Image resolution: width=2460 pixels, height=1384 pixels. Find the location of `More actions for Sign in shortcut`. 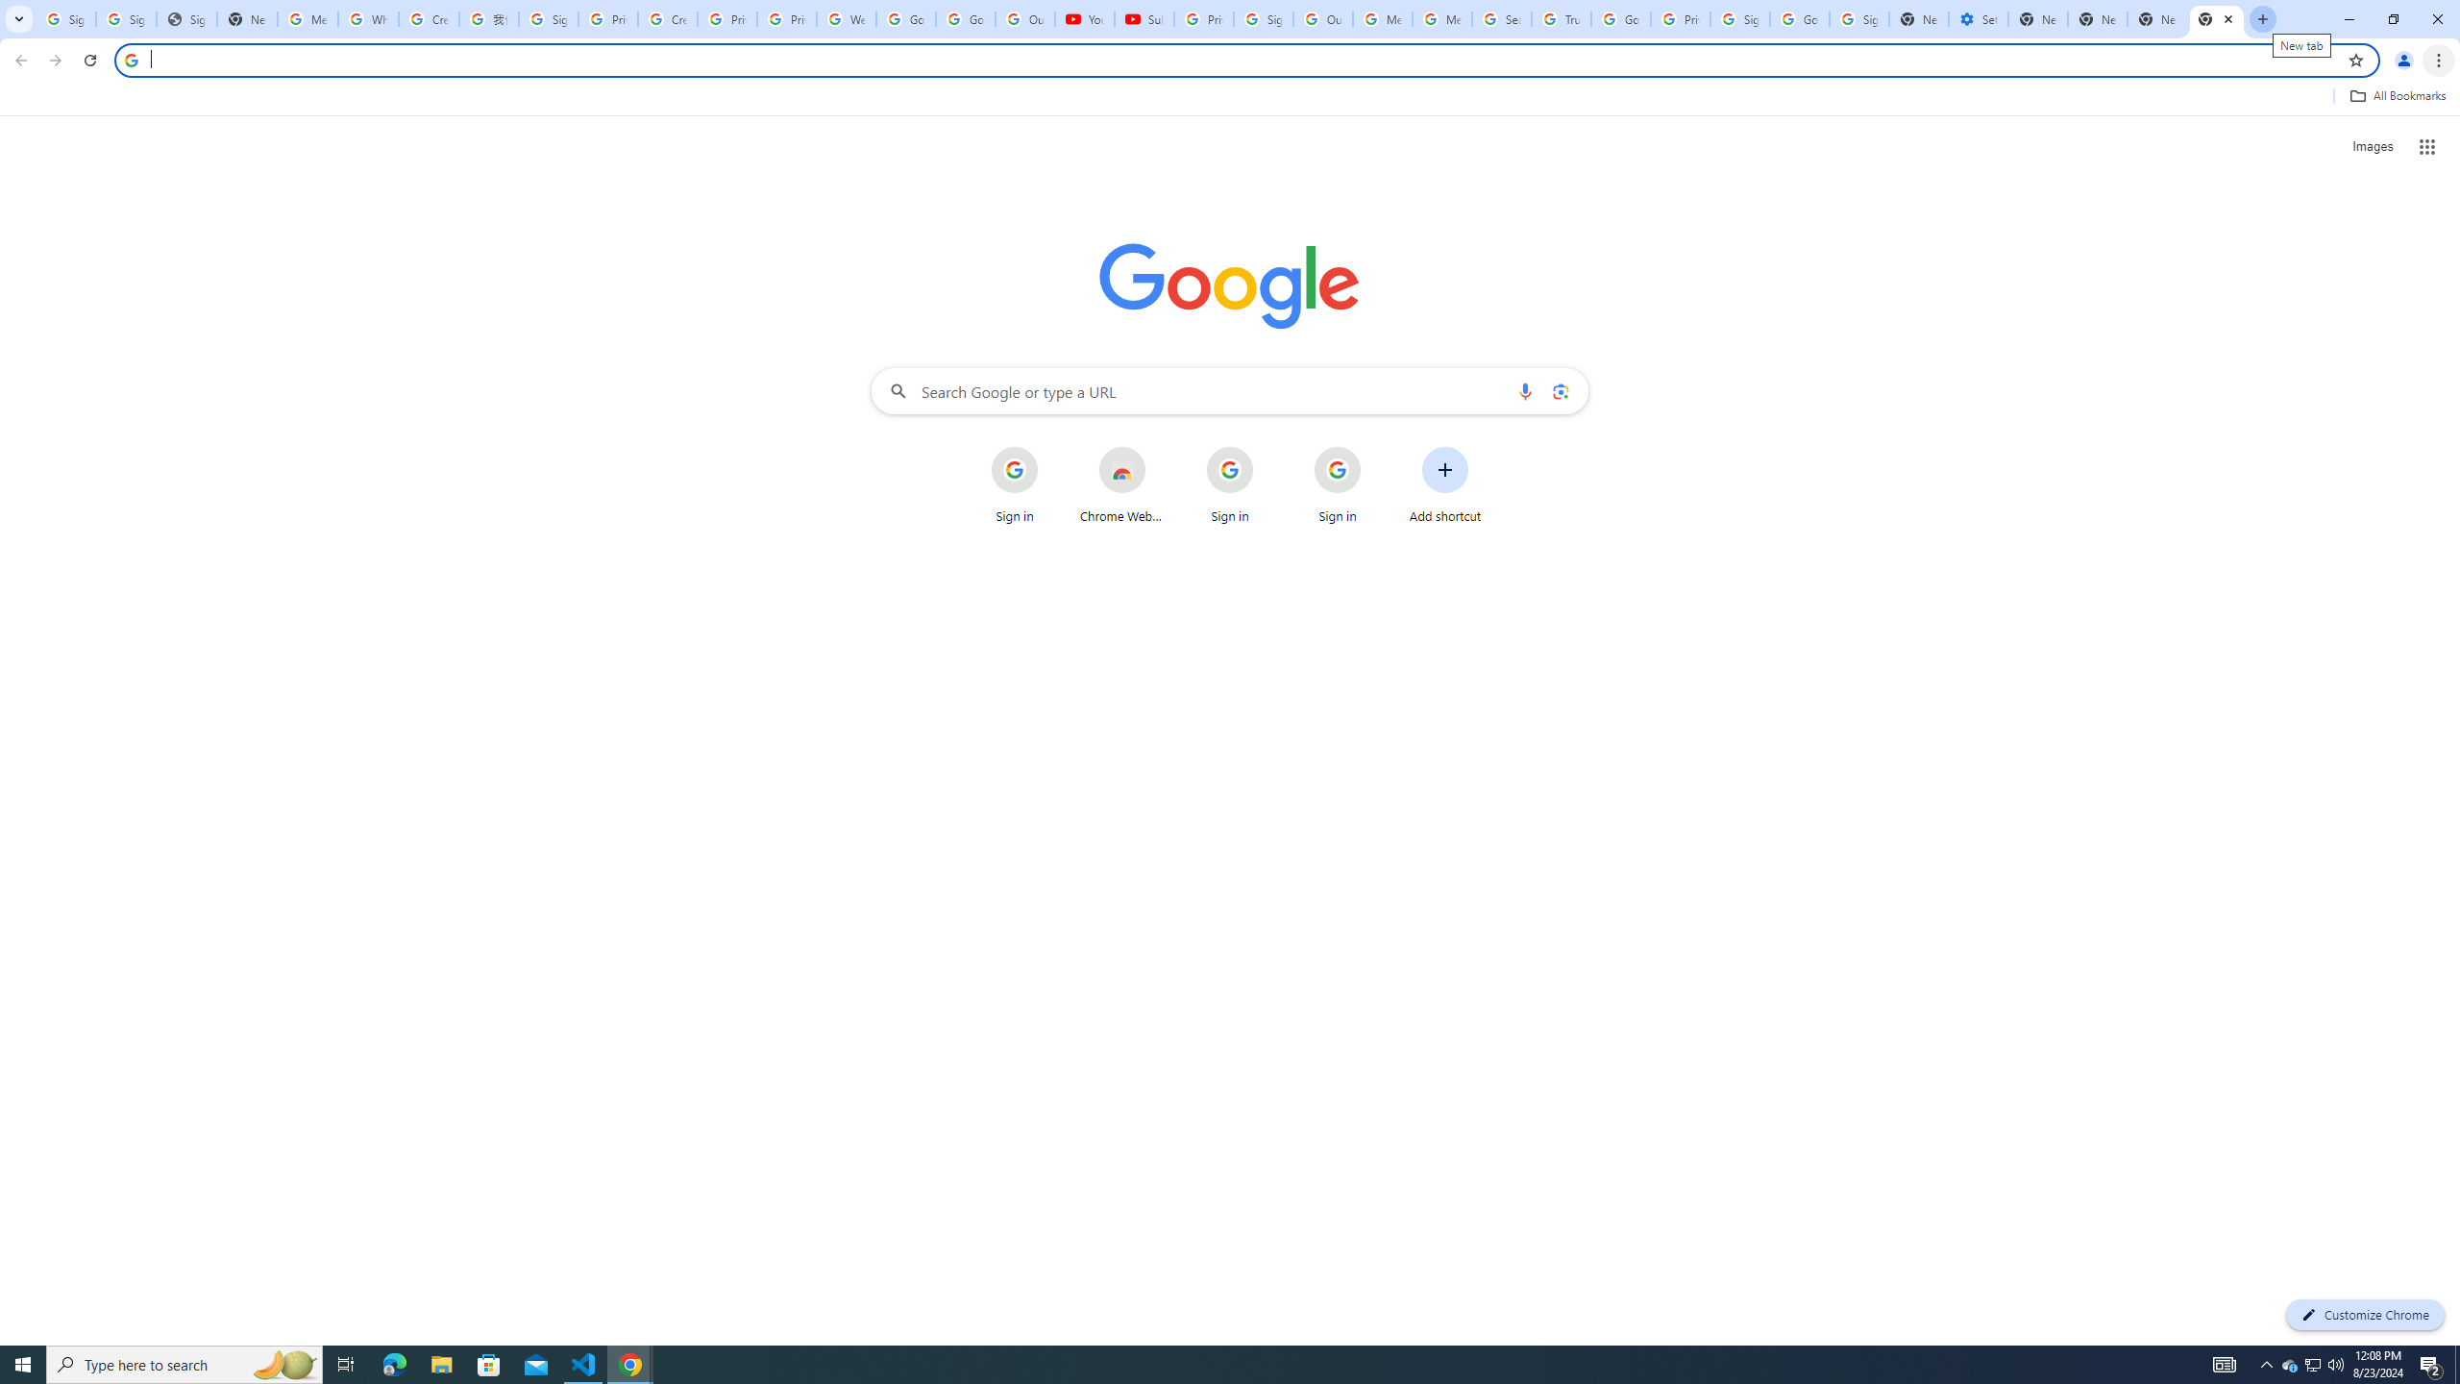

More actions for Sign in shortcut is located at coordinates (1376, 448).